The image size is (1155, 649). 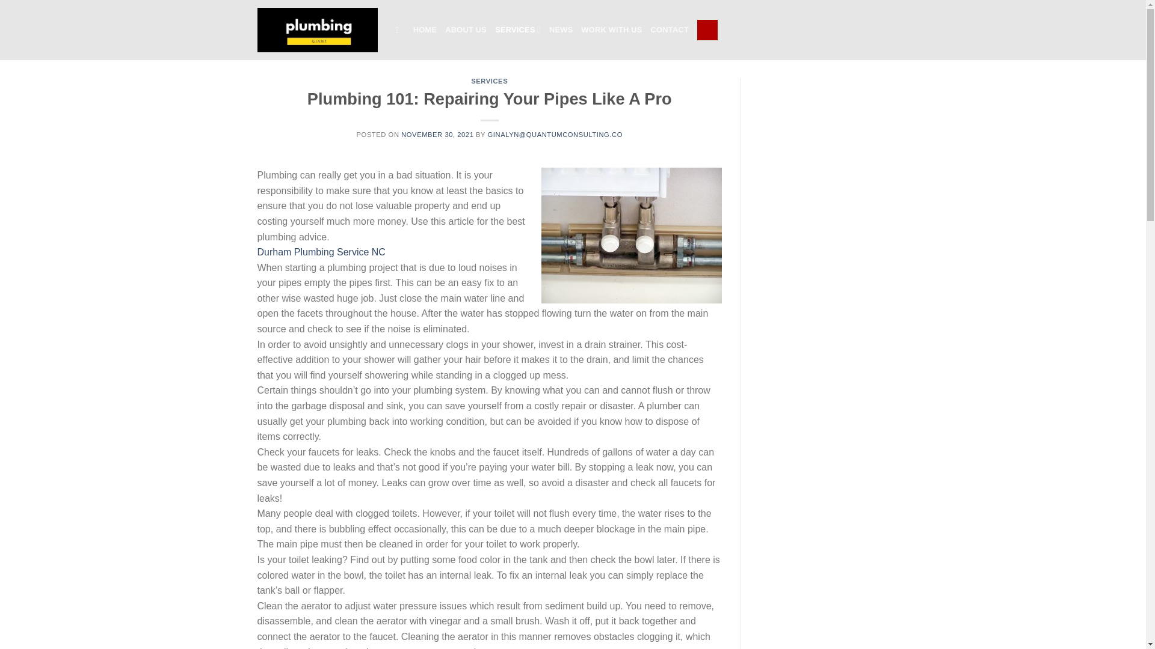 I want to click on Plumbing Giant - Call the BEST, flush the best, so click(x=318, y=29).